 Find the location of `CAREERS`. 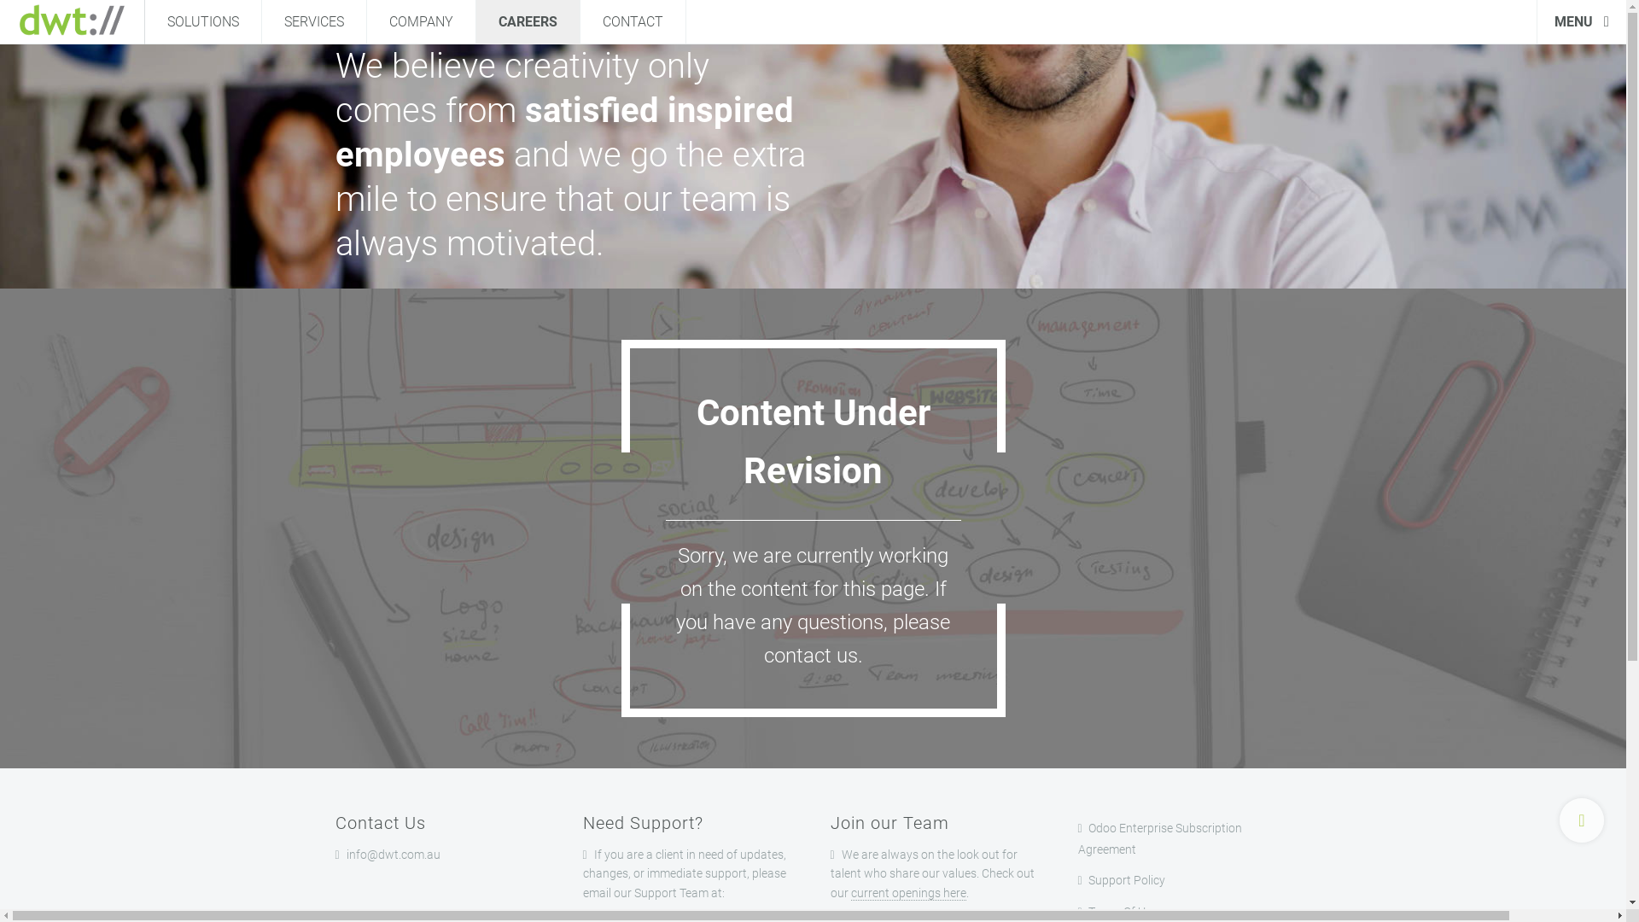

CAREERS is located at coordinates (528, 22).